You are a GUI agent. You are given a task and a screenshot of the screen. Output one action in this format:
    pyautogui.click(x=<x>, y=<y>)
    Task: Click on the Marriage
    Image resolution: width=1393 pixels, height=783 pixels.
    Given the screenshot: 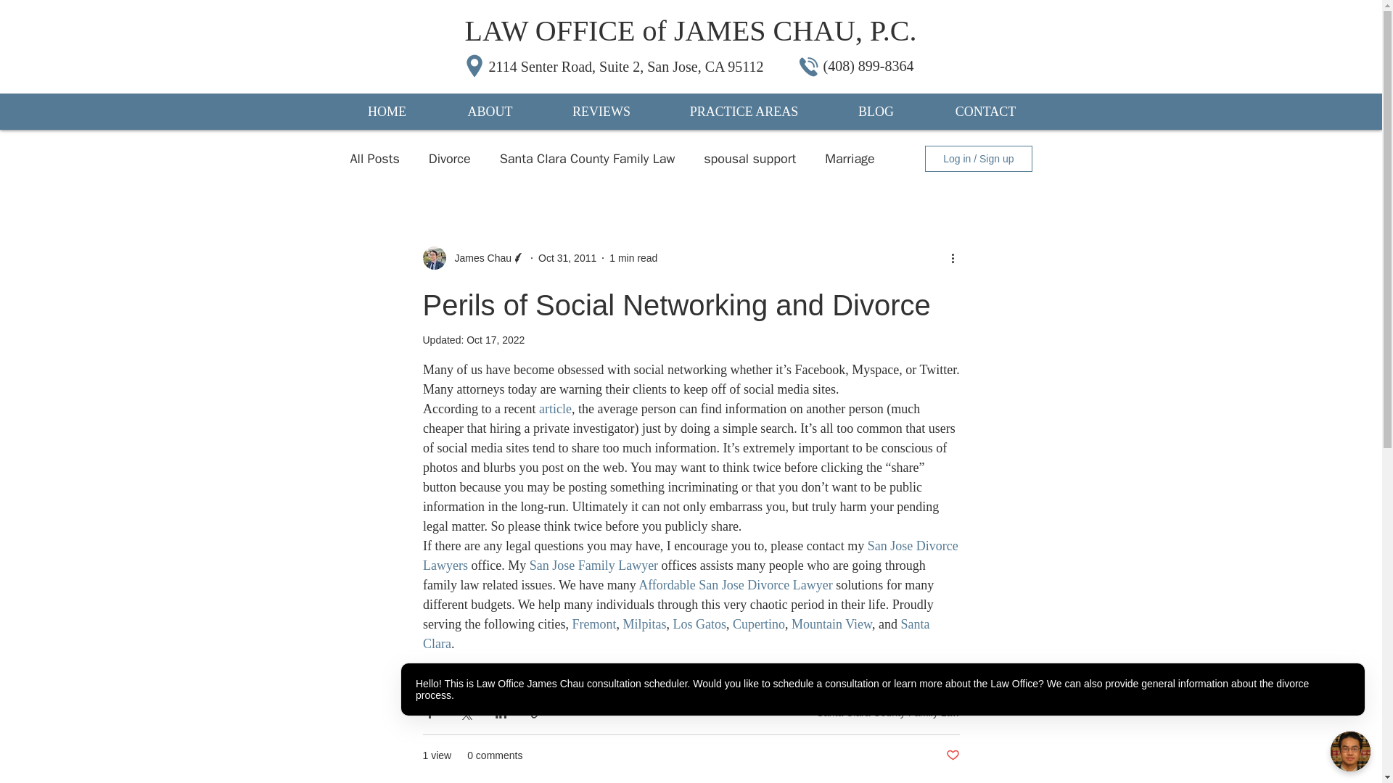 What is the action you would take?
    pyautogui.click(x=849, y=159)
    